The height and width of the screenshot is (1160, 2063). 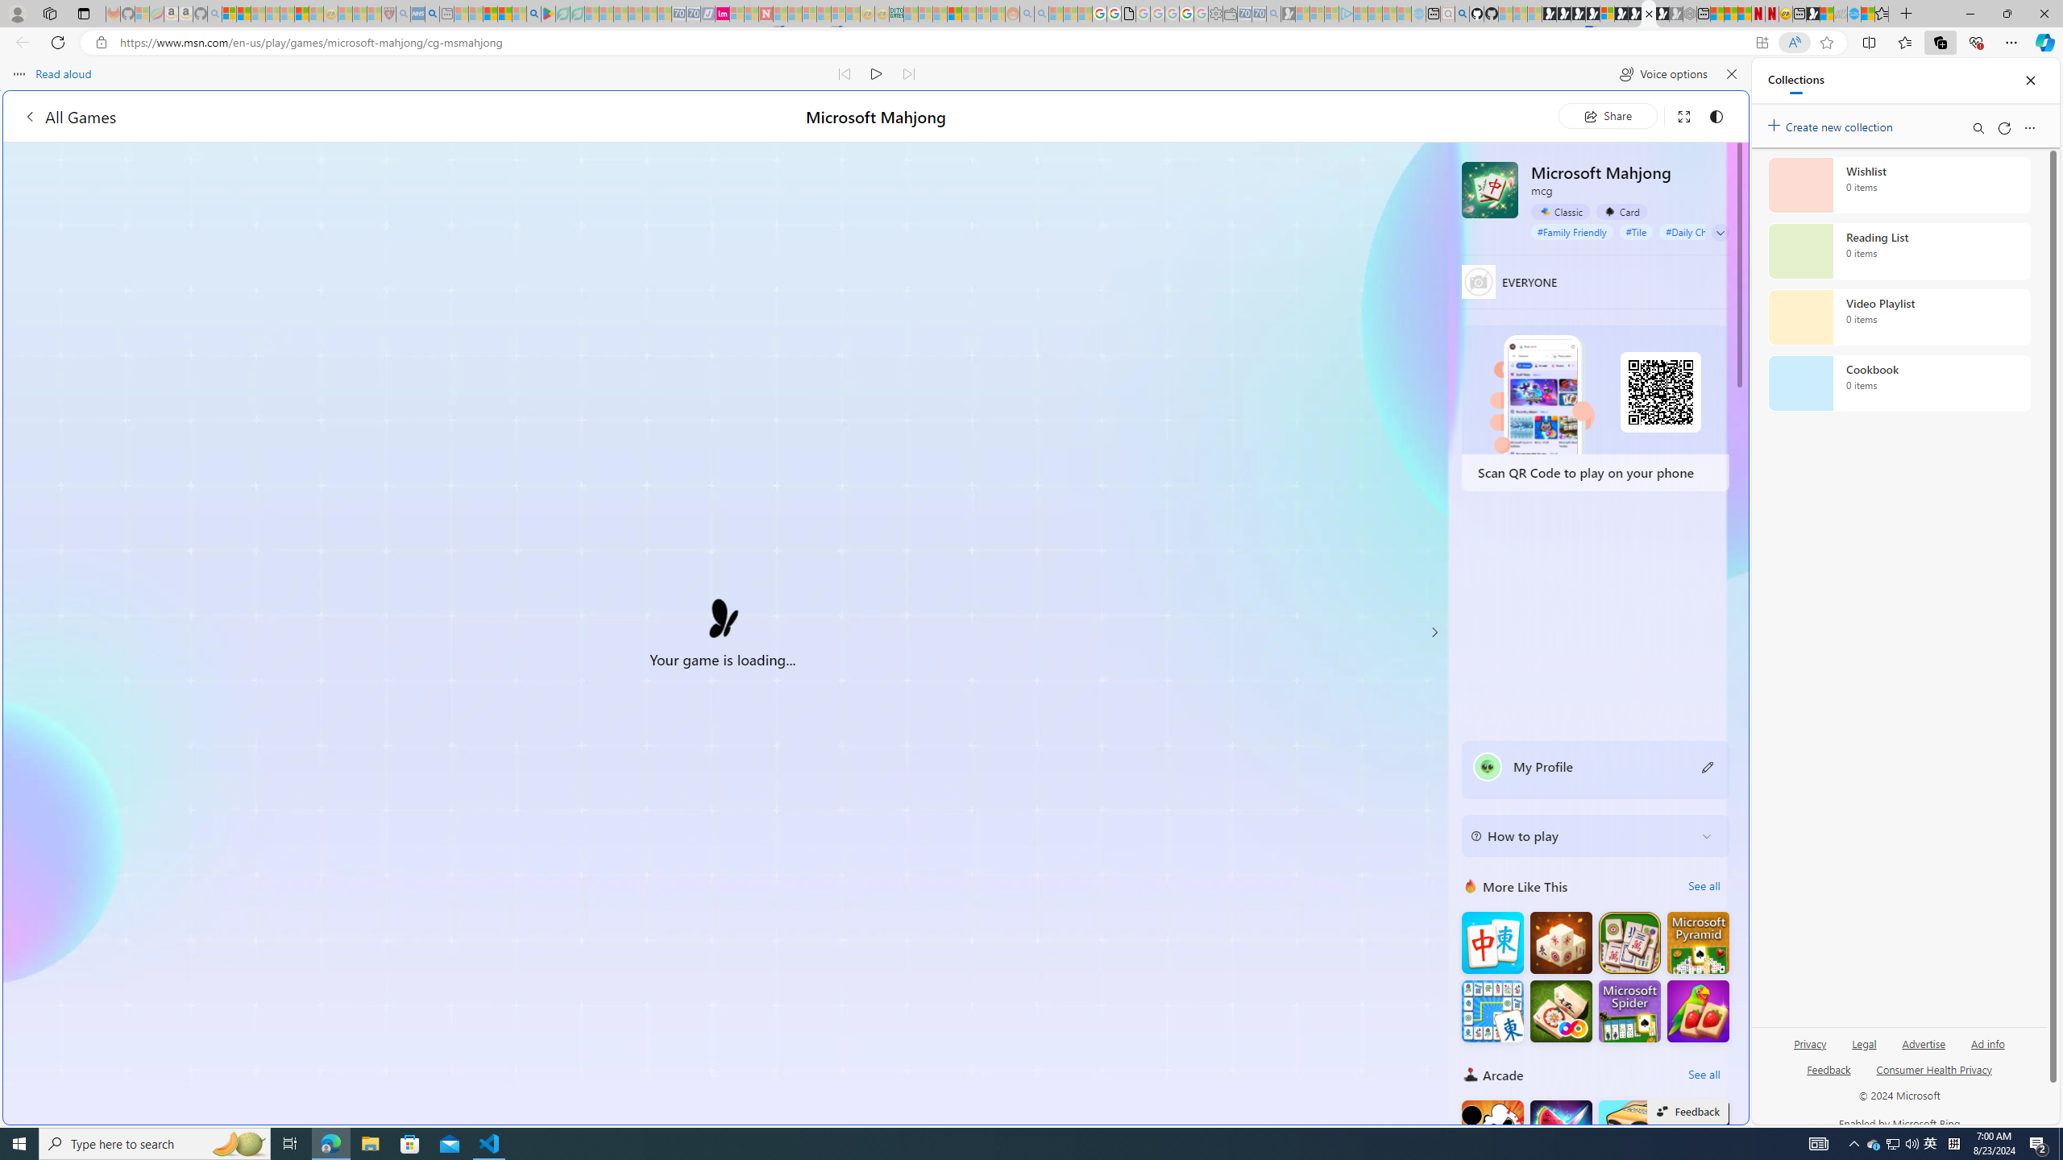 What do you see at coordinates (955, 14) in the screenshot?
I see `Expert Portfolios` at bounding box center [955, 14].